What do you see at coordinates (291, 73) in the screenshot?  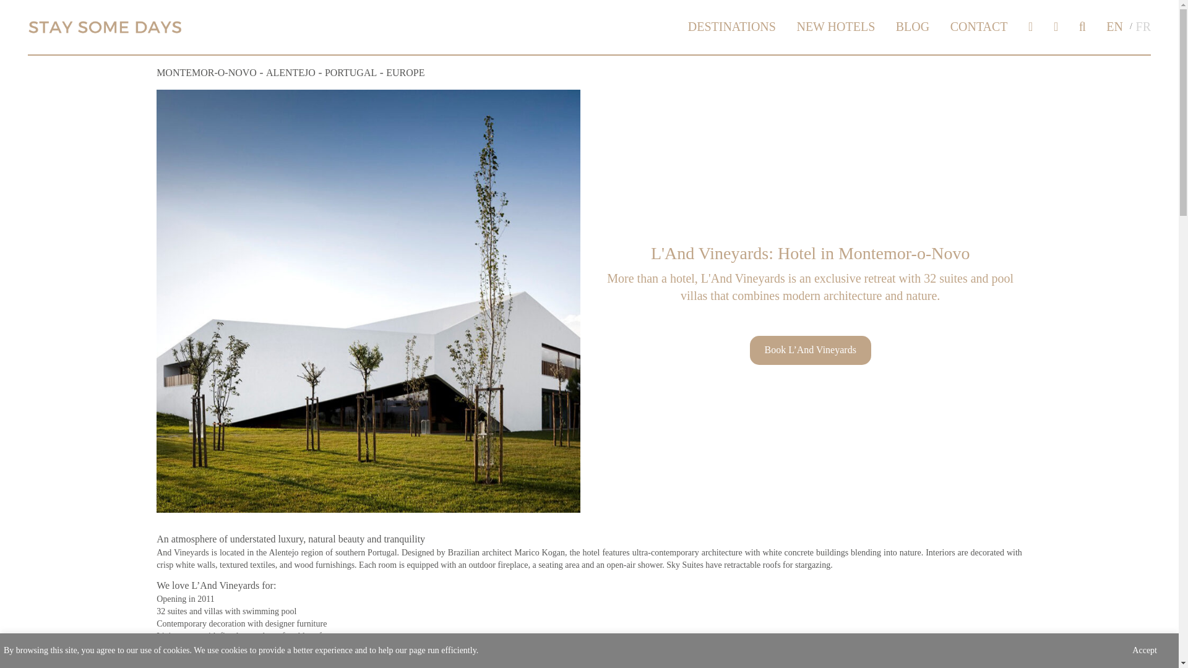 I see `ALENTEJO` at bounding box center [291, 73].